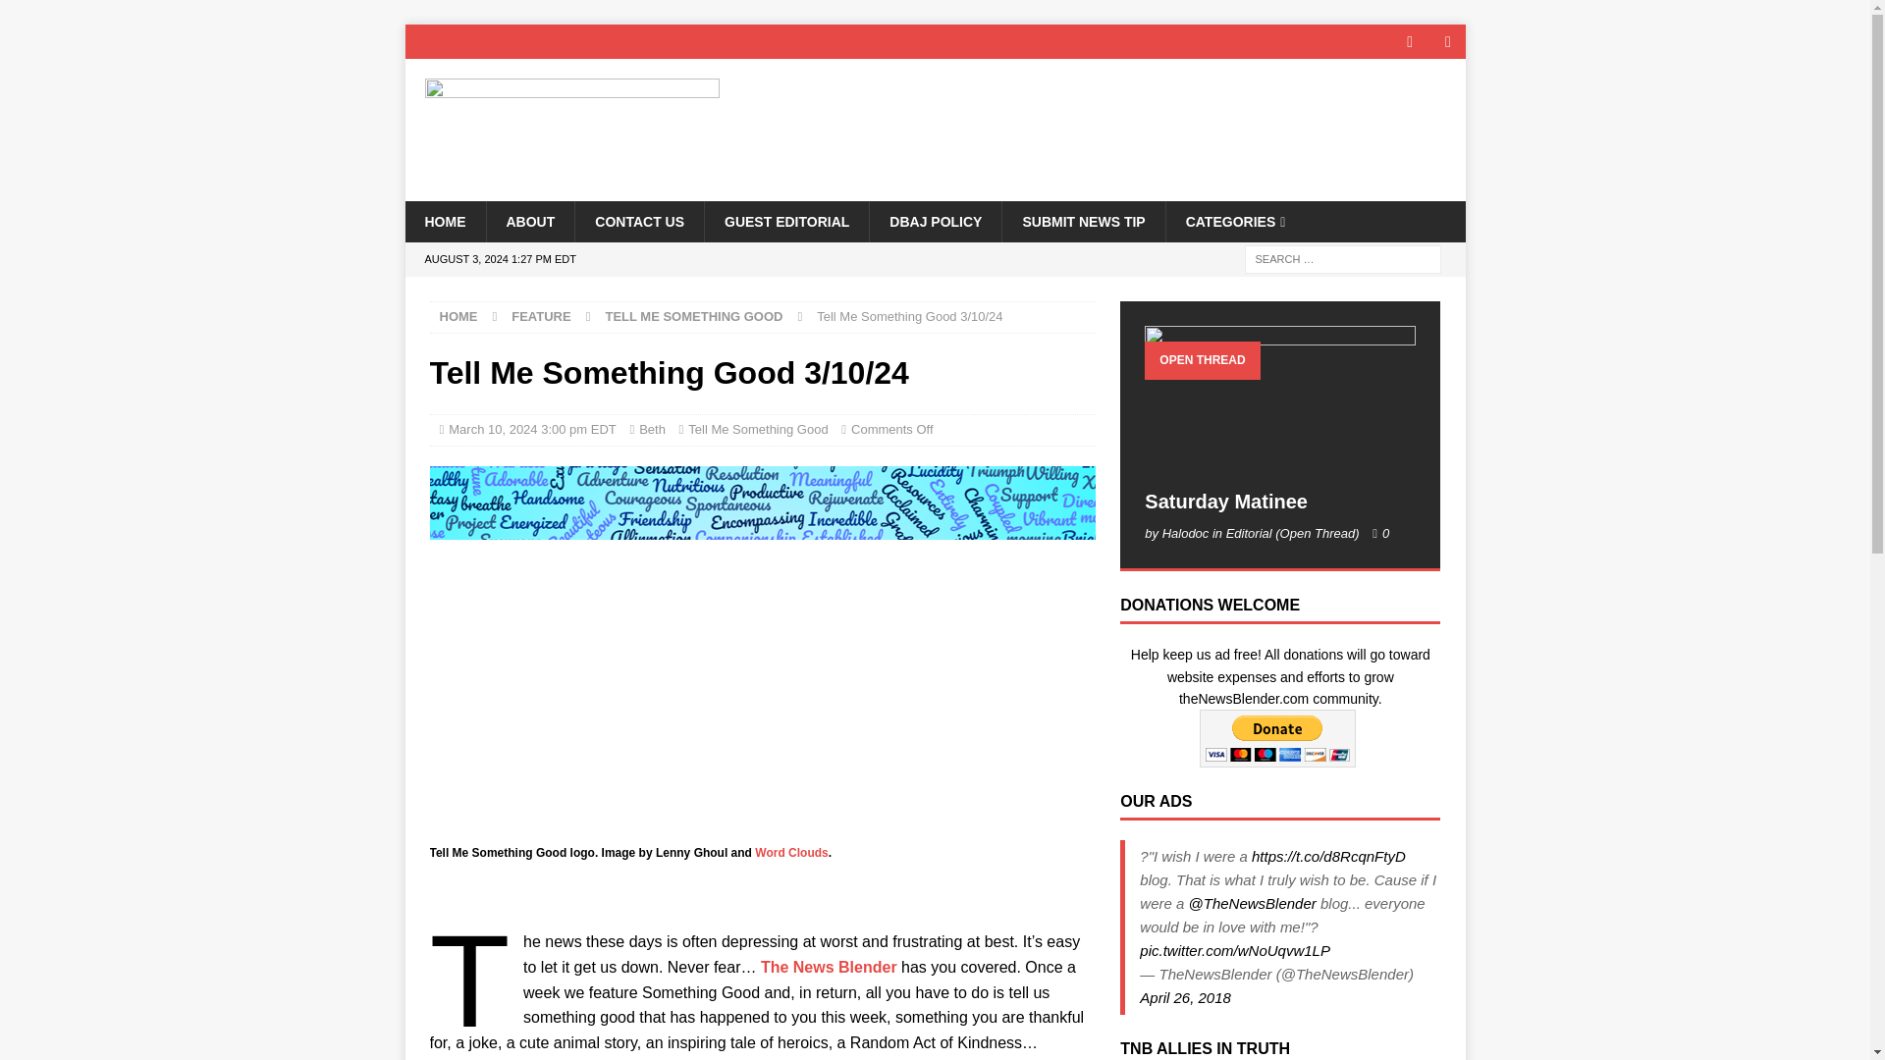 This screenshot has width=1885, height=1060. I want to click on SUBMIT NEWS TIP, so click(1082, 222).